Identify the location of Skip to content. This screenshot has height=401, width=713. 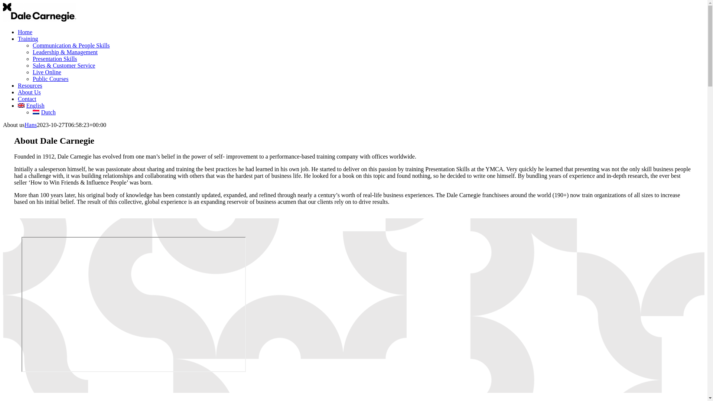
(3, 3).